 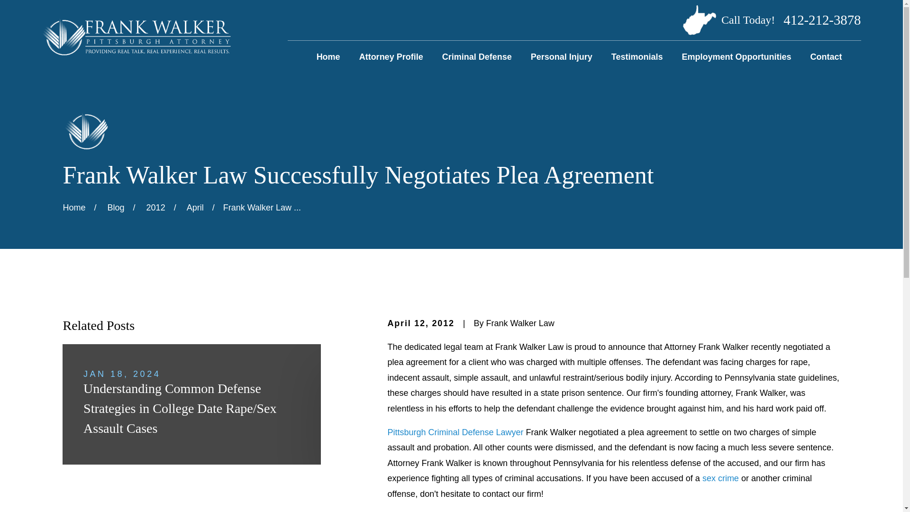 I want to click on Home, so click(x=328, y=57).